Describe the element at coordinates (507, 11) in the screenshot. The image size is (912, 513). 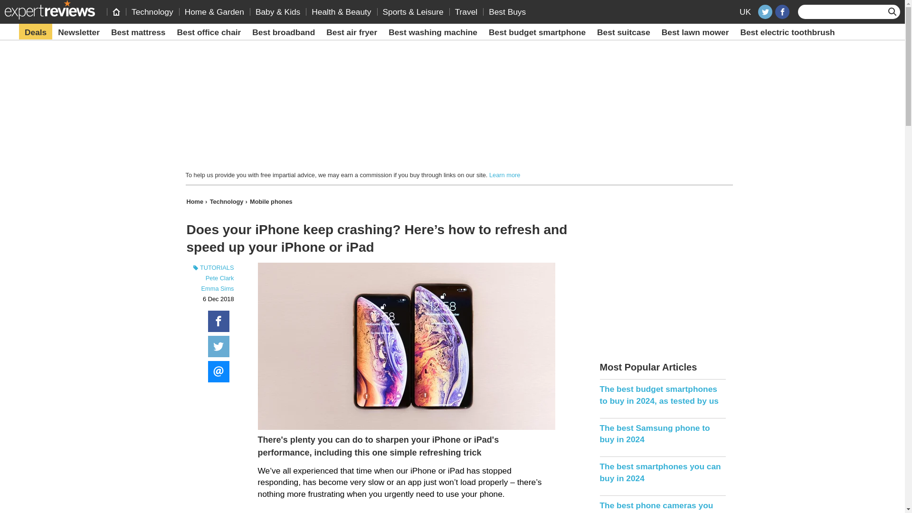
I see `Best Buys` at that location.